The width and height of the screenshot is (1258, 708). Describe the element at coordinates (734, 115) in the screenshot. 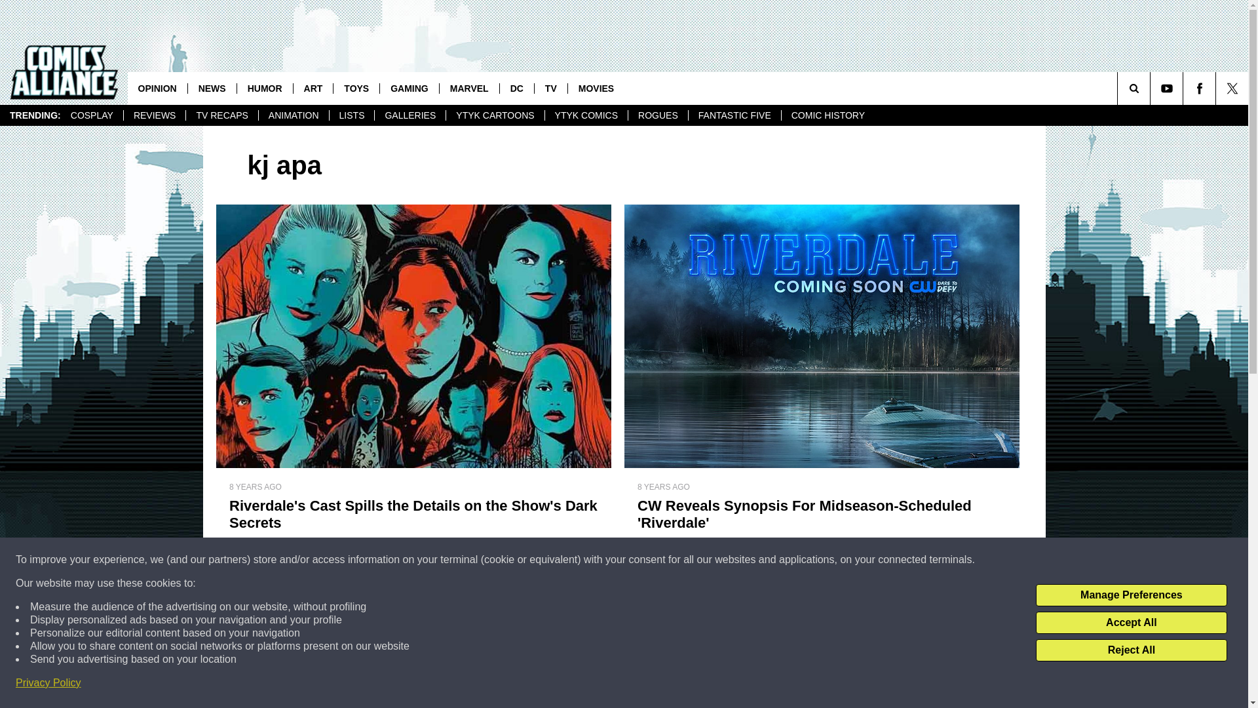

I see `FANTASTIC FIVE` at that location.